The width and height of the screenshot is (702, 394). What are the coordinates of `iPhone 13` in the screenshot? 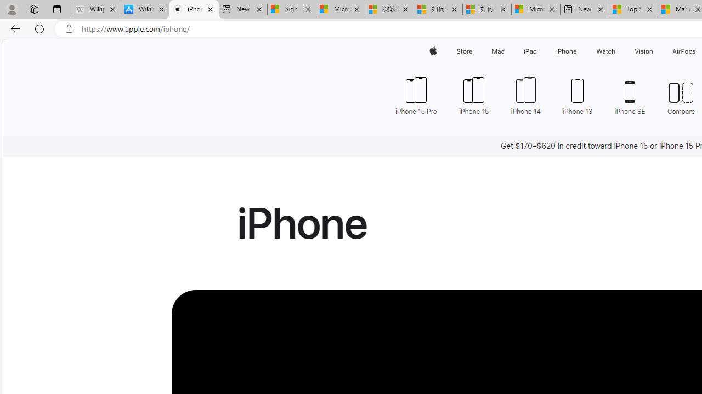 It's located at (578, 95).